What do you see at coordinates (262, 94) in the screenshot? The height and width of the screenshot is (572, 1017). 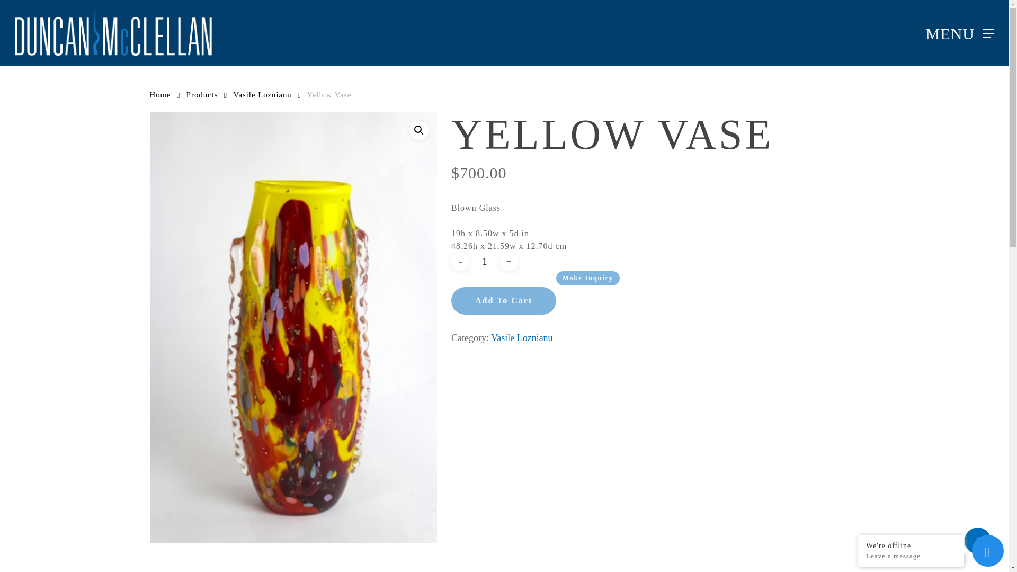 I see `Vasile Loznianu` at bounding box center [262, 94].